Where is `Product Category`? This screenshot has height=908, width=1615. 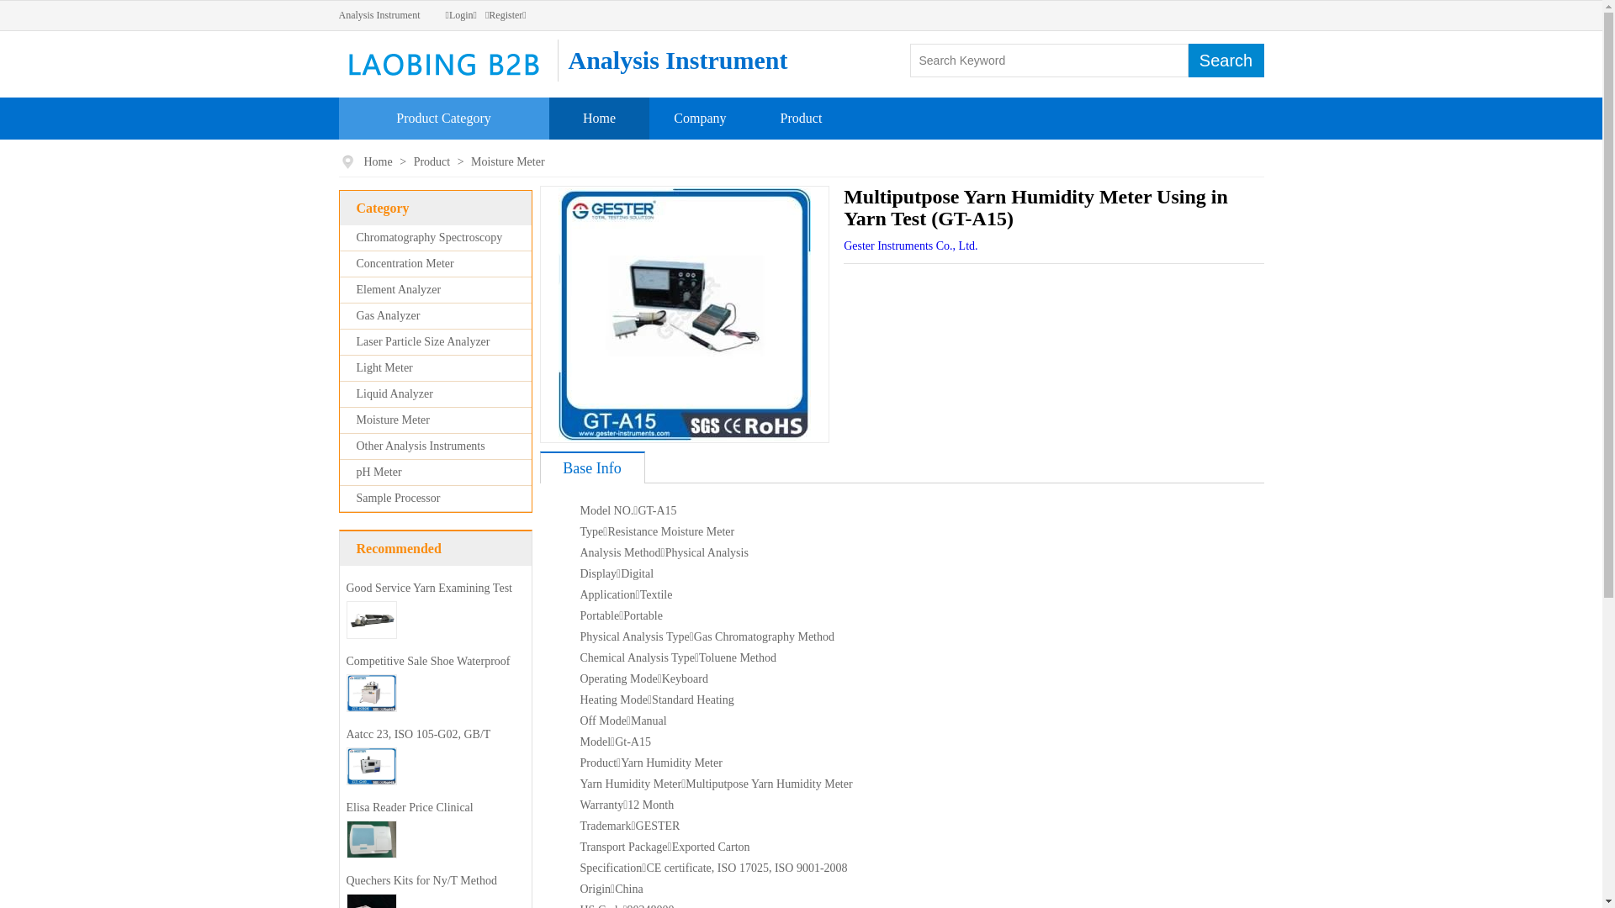 Product Category is located at coordinates (443, 118).